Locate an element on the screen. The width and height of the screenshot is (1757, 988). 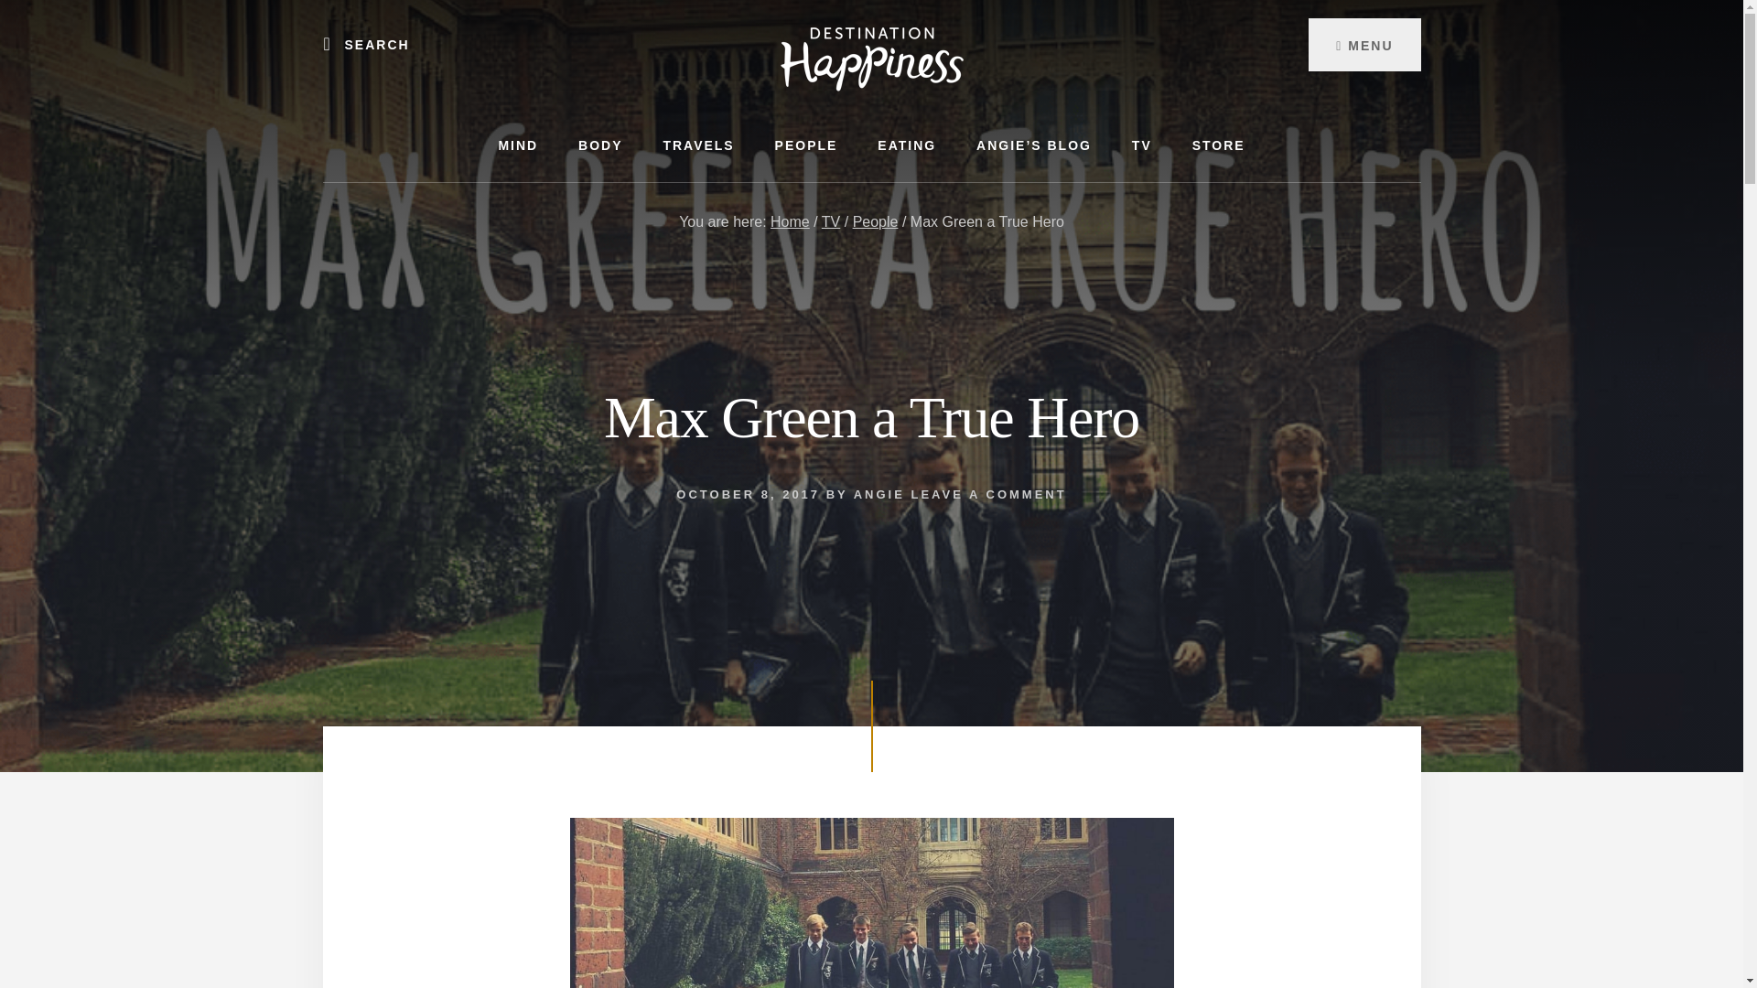
LEAVE A COMMENT is located at coordinates (988, 494).